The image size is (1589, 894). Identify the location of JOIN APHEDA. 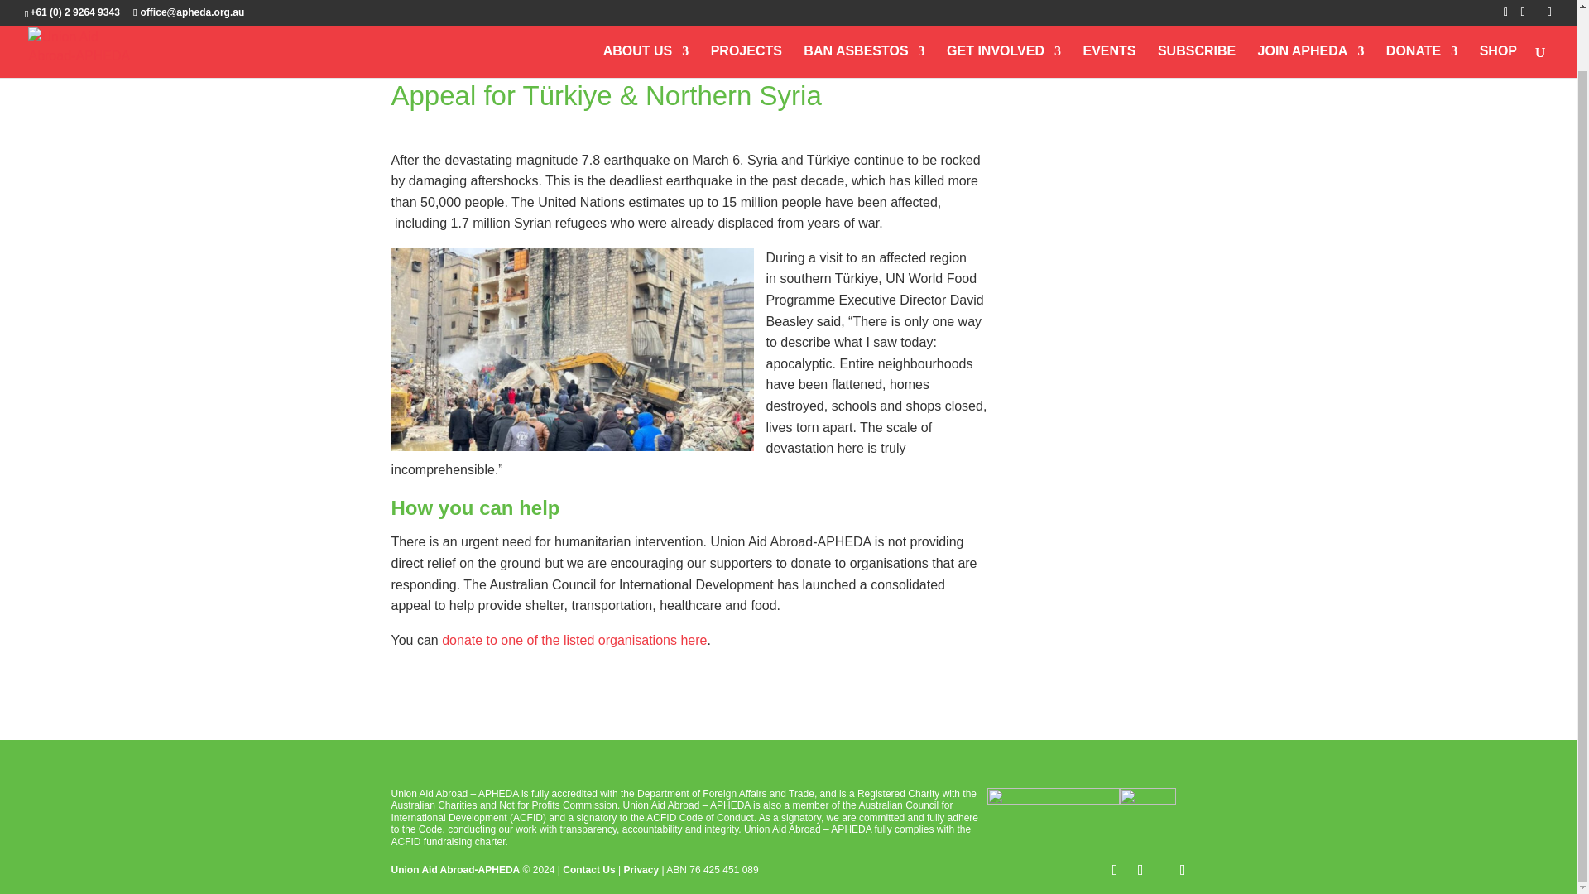
(1311, 7).